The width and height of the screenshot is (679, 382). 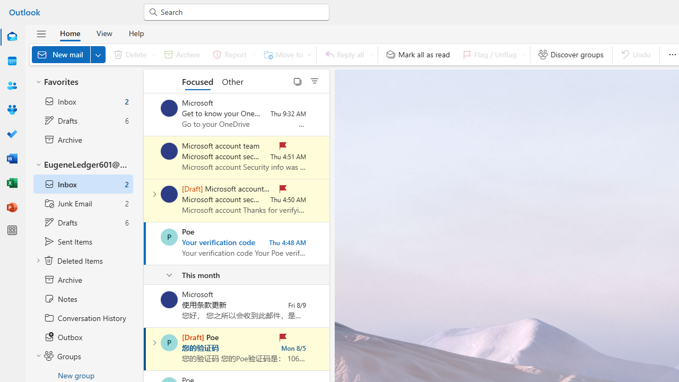 What do you see at coordinates (241, 12) in the screenshot?
I see `Search for email, meetings, files and more.` at bounding box center [241, 12].